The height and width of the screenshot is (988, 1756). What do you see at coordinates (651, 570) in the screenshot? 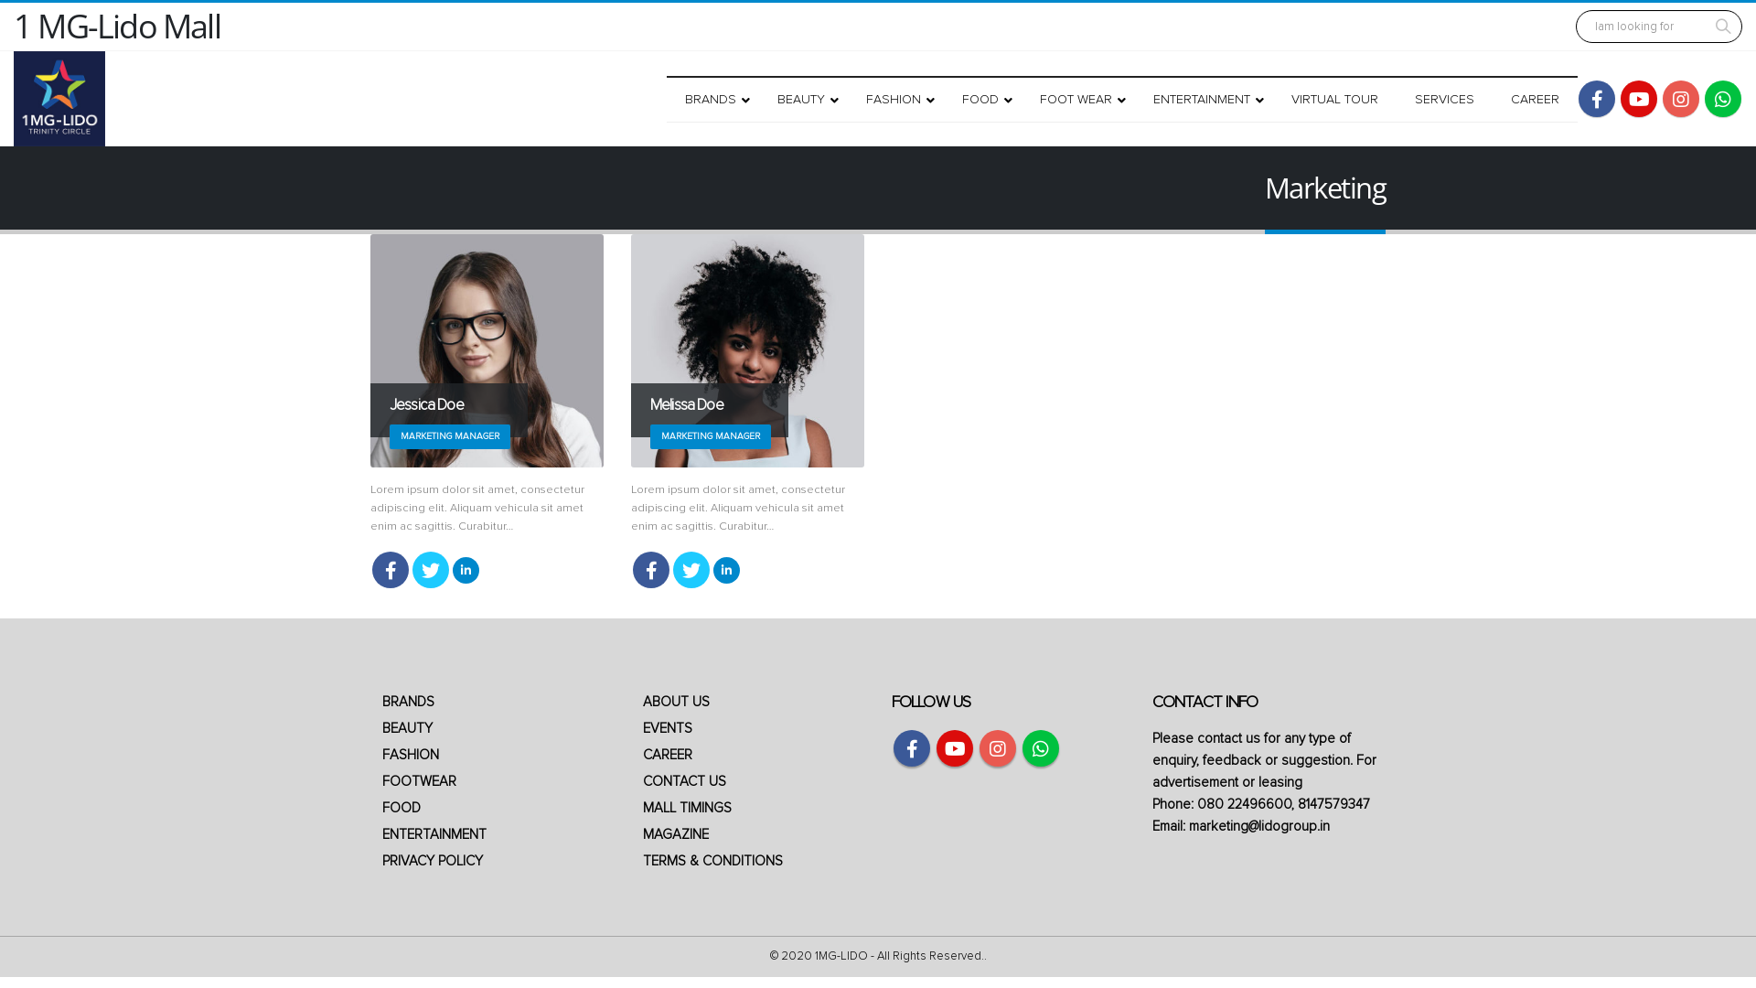
I see `Facebook` at bounding box center [651, 570].